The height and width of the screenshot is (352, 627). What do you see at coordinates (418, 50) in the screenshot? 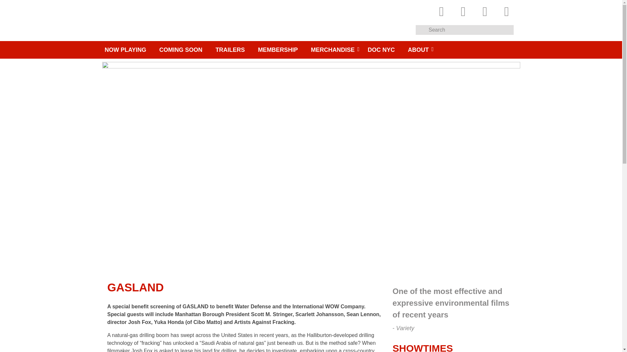
I see `ABOUT` at bounding box center [418, 50].